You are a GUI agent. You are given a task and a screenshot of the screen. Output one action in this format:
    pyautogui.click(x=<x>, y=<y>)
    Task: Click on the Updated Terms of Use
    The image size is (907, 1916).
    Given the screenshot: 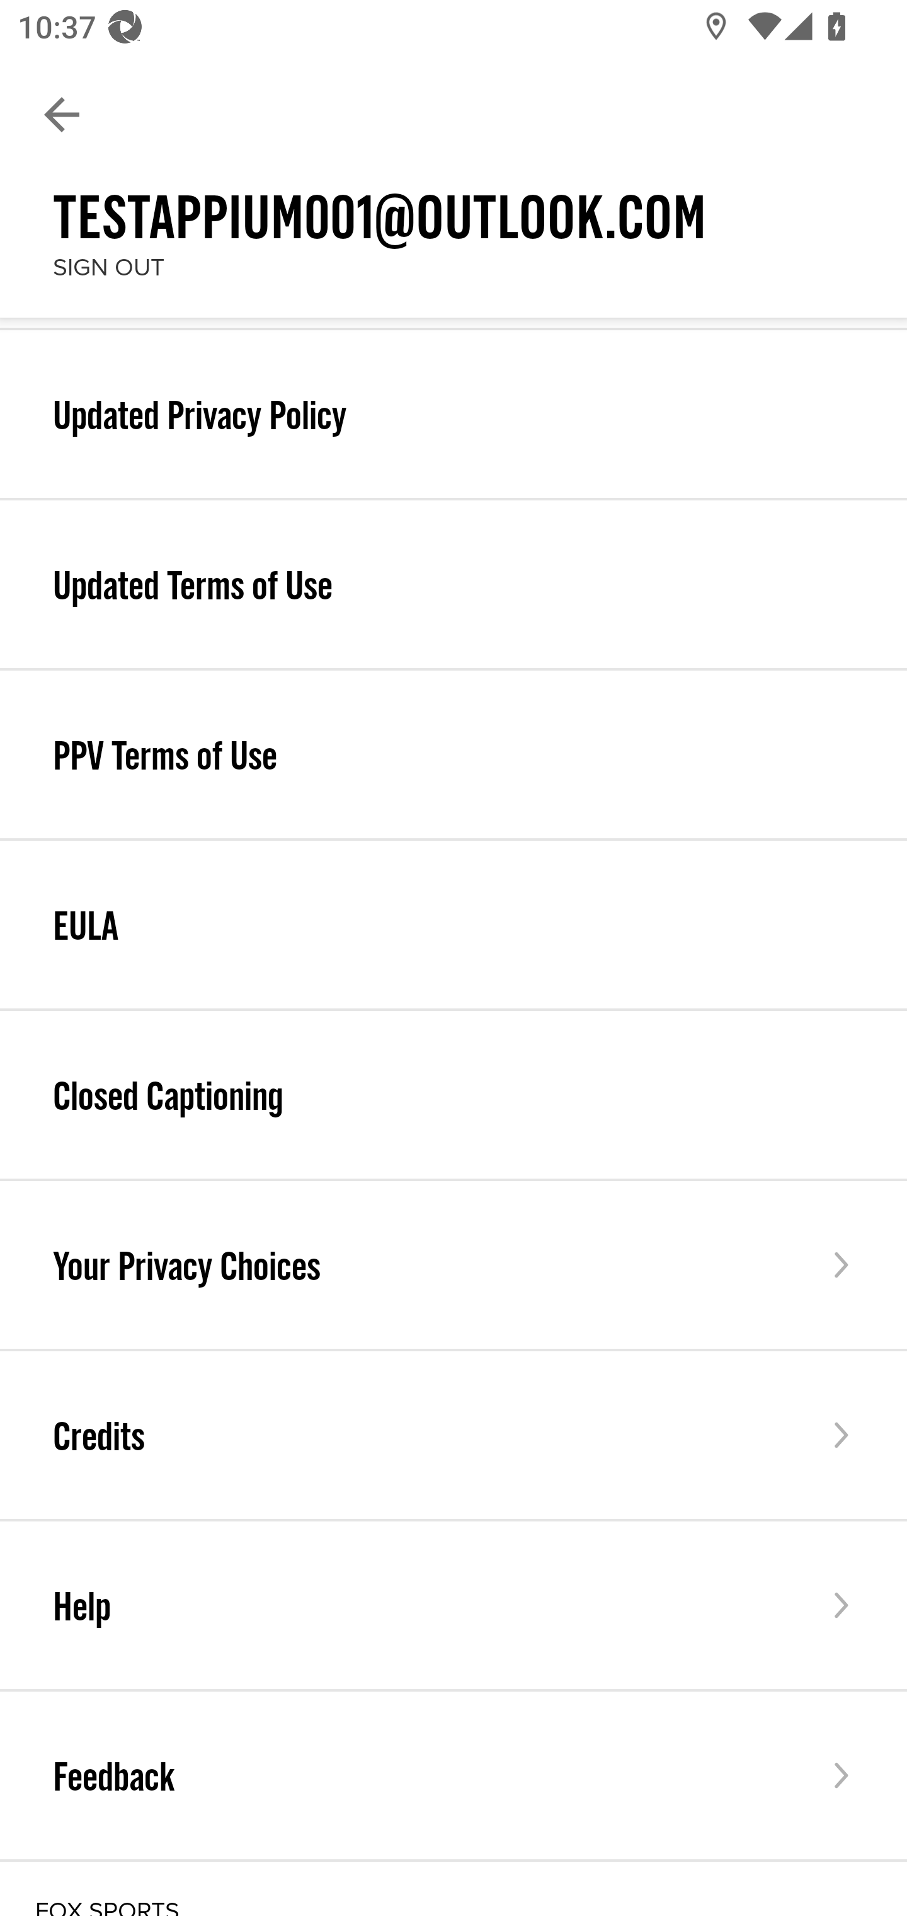 What is the action you would take?
    pyautogui.click(x=453, y=584)
    